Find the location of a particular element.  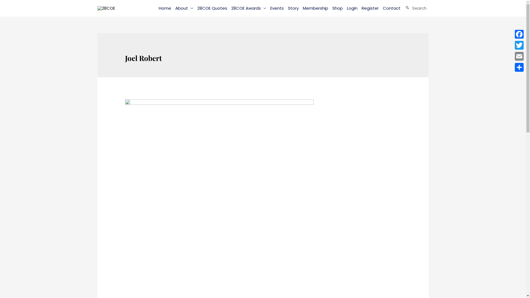

Shop is located at coordinates (337, 8).